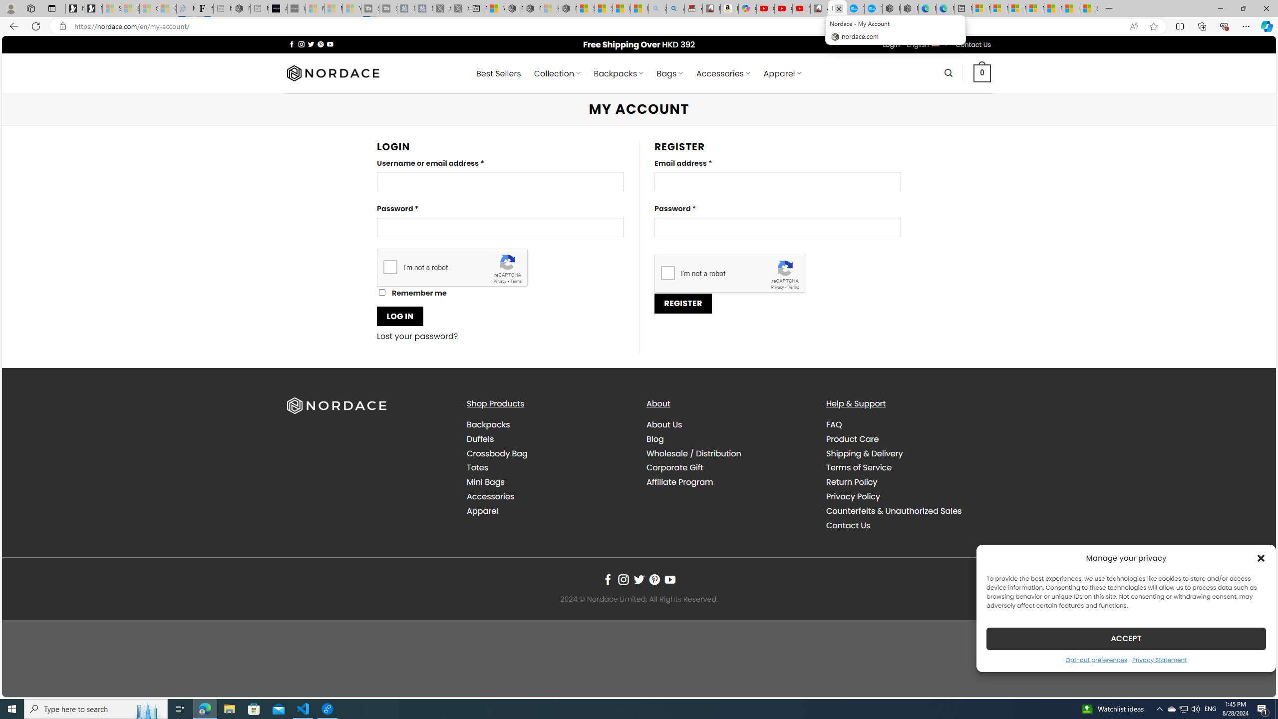  I want to click on   0  , so click(982, 73).